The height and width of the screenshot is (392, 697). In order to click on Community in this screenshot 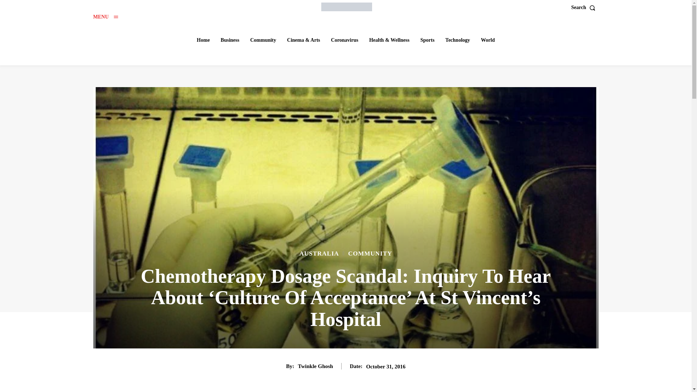, I will do `click(263, 40)`.